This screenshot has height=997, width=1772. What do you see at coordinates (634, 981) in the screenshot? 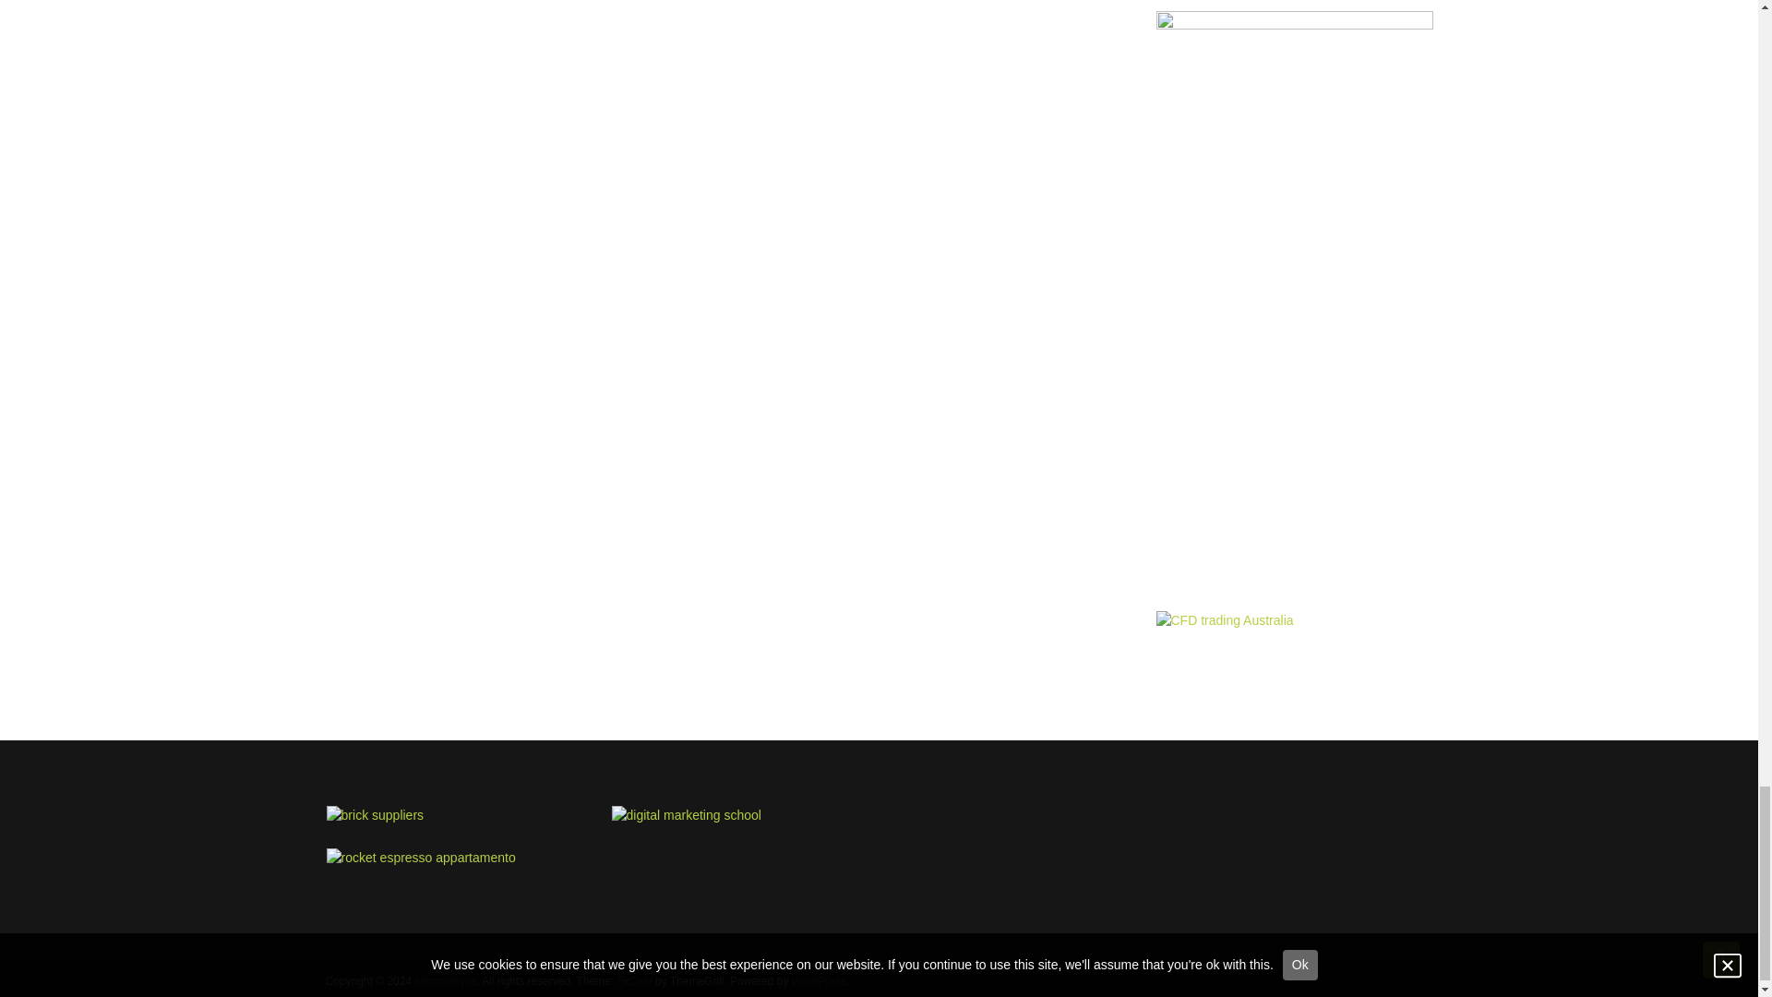
I see `FitClub` at bounding box center [634, 981].